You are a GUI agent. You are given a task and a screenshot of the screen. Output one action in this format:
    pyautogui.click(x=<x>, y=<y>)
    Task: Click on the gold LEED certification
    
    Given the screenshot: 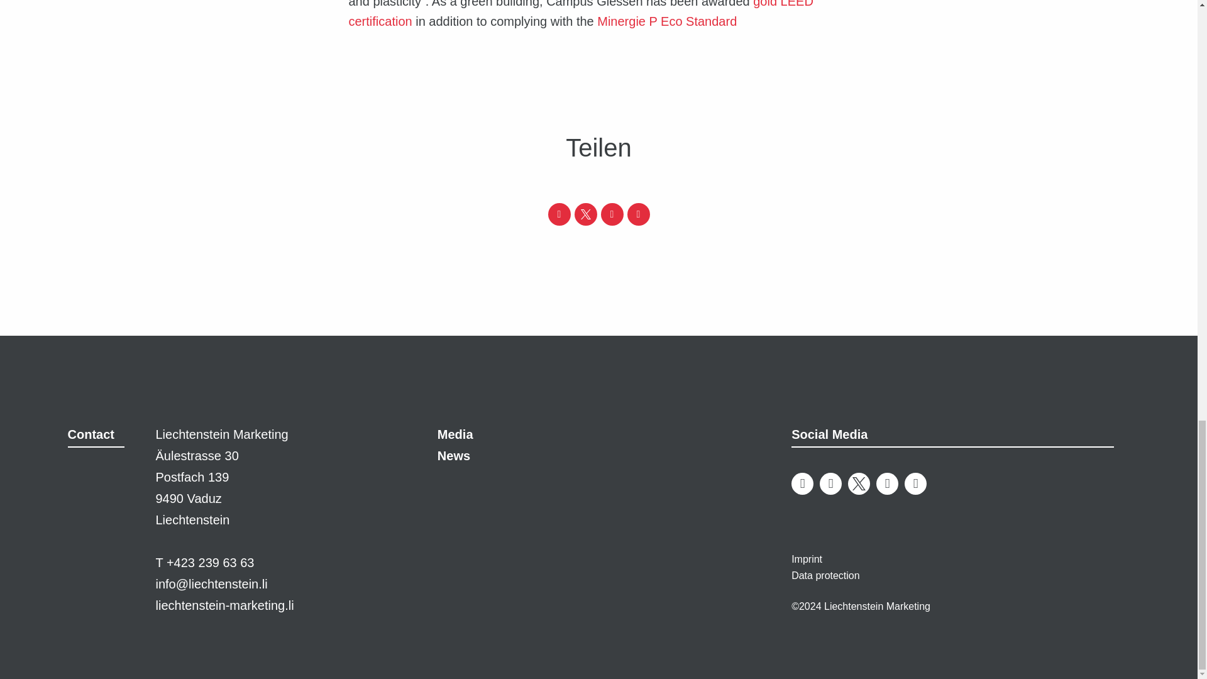 What is the action you would take?
    pyautogui.click(x=580, y=14)
    